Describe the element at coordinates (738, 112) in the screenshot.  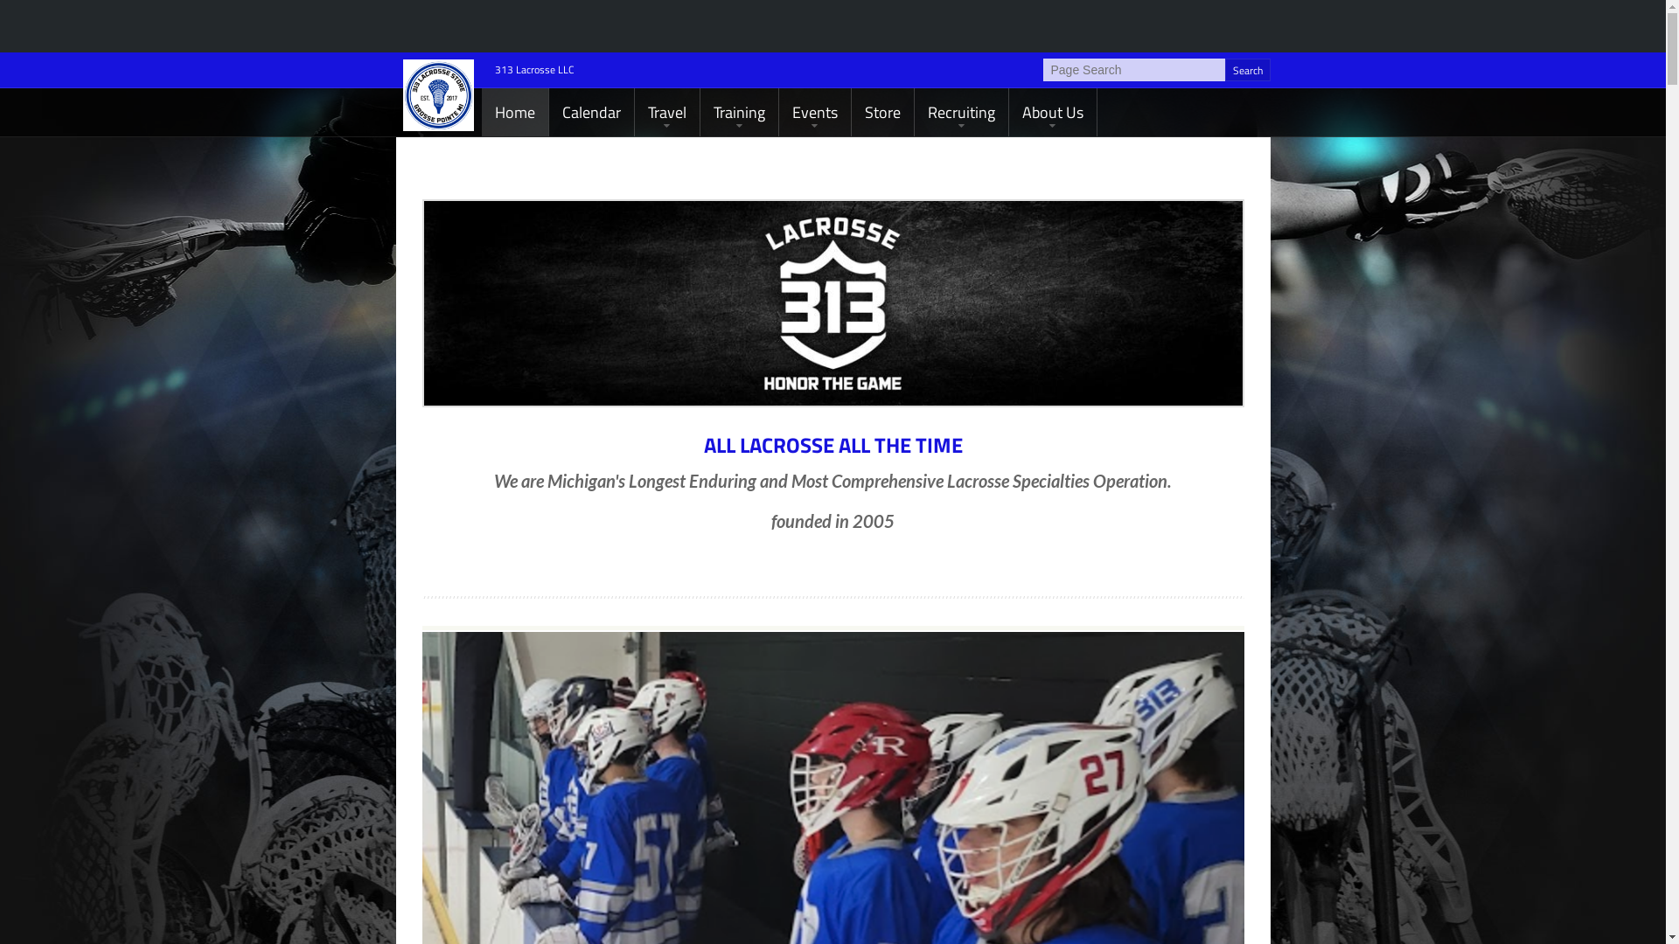
I see `Training` at that location.